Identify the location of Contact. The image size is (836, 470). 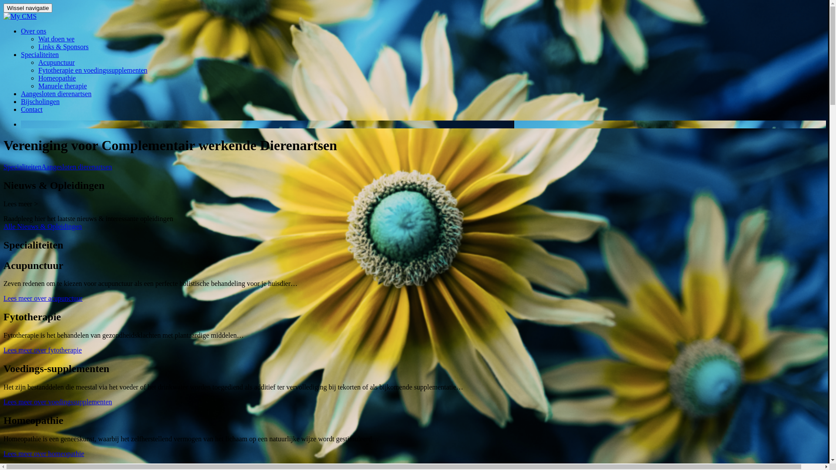
(32, 110).